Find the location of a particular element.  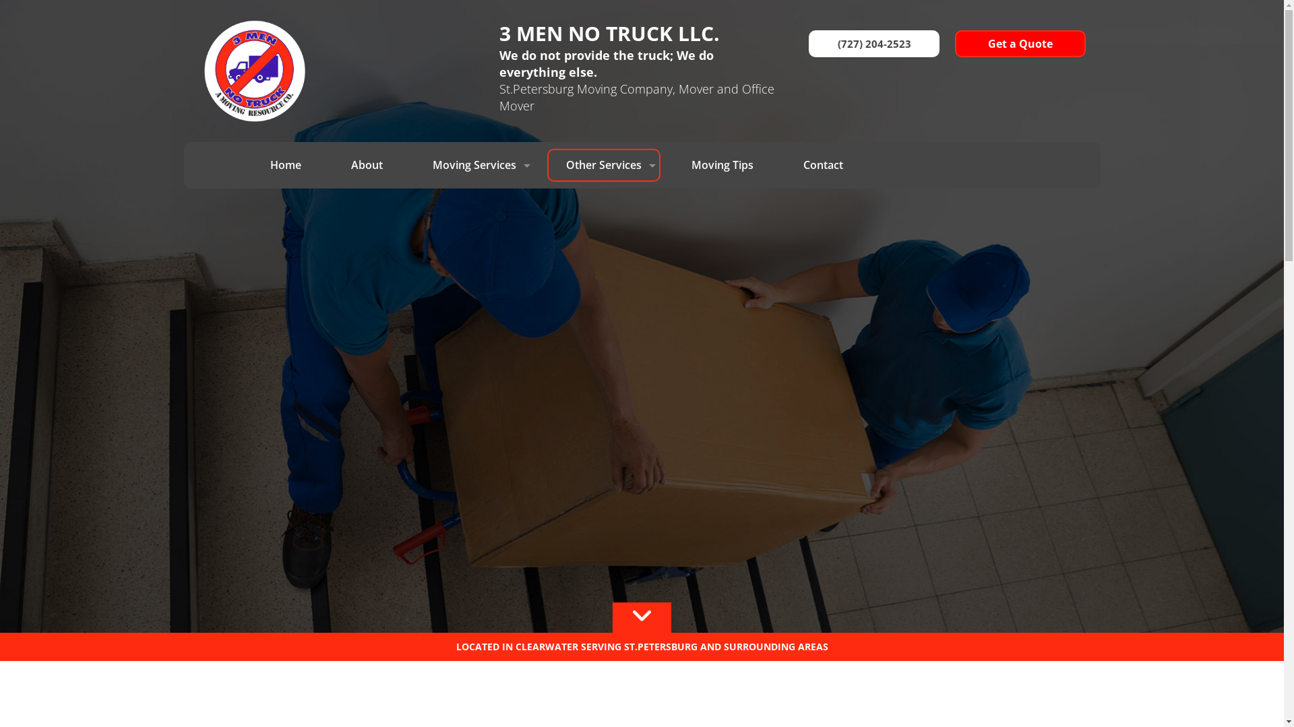

About is located at coordinates (367, 166).